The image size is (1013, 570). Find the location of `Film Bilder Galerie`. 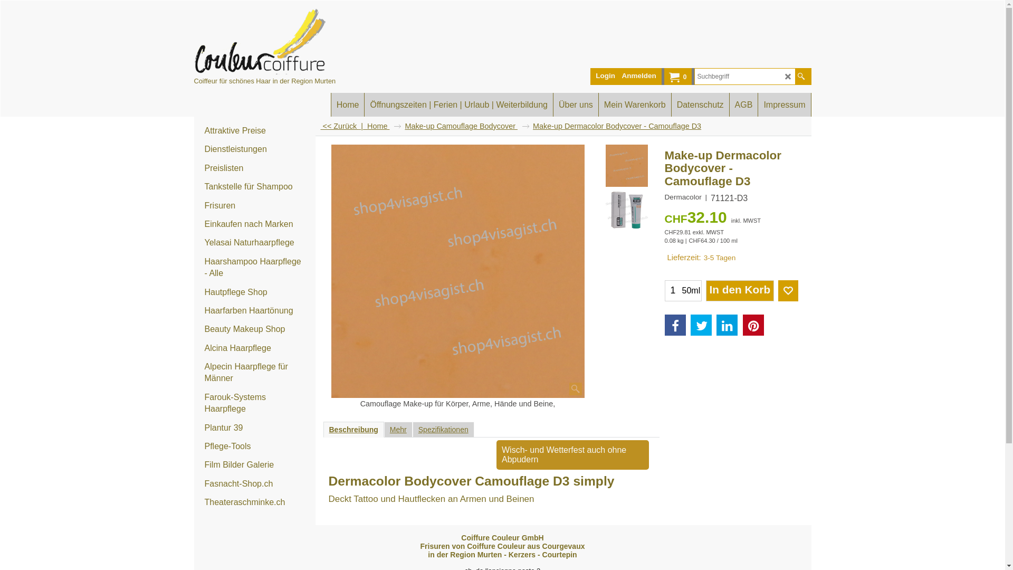

Film Bilder Galerie is located at coordinates (255, 465).